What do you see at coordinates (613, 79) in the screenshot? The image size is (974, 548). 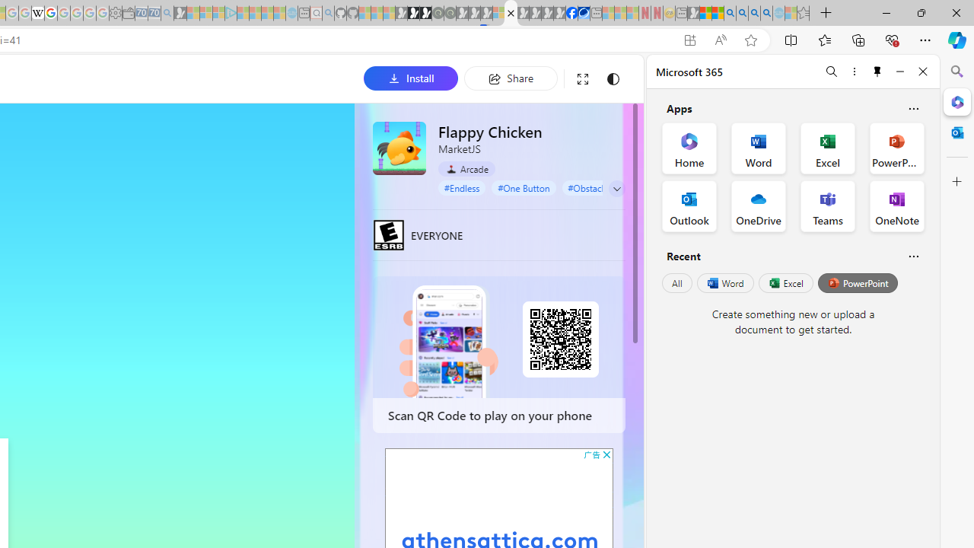 I see `Change to dark mode` at bounding box center [613, 79].